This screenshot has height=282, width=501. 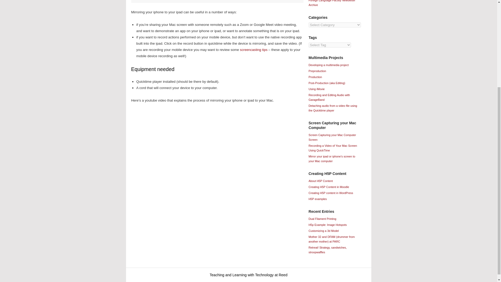 I want to click on About H5P Content, so click(x=320, y=181).